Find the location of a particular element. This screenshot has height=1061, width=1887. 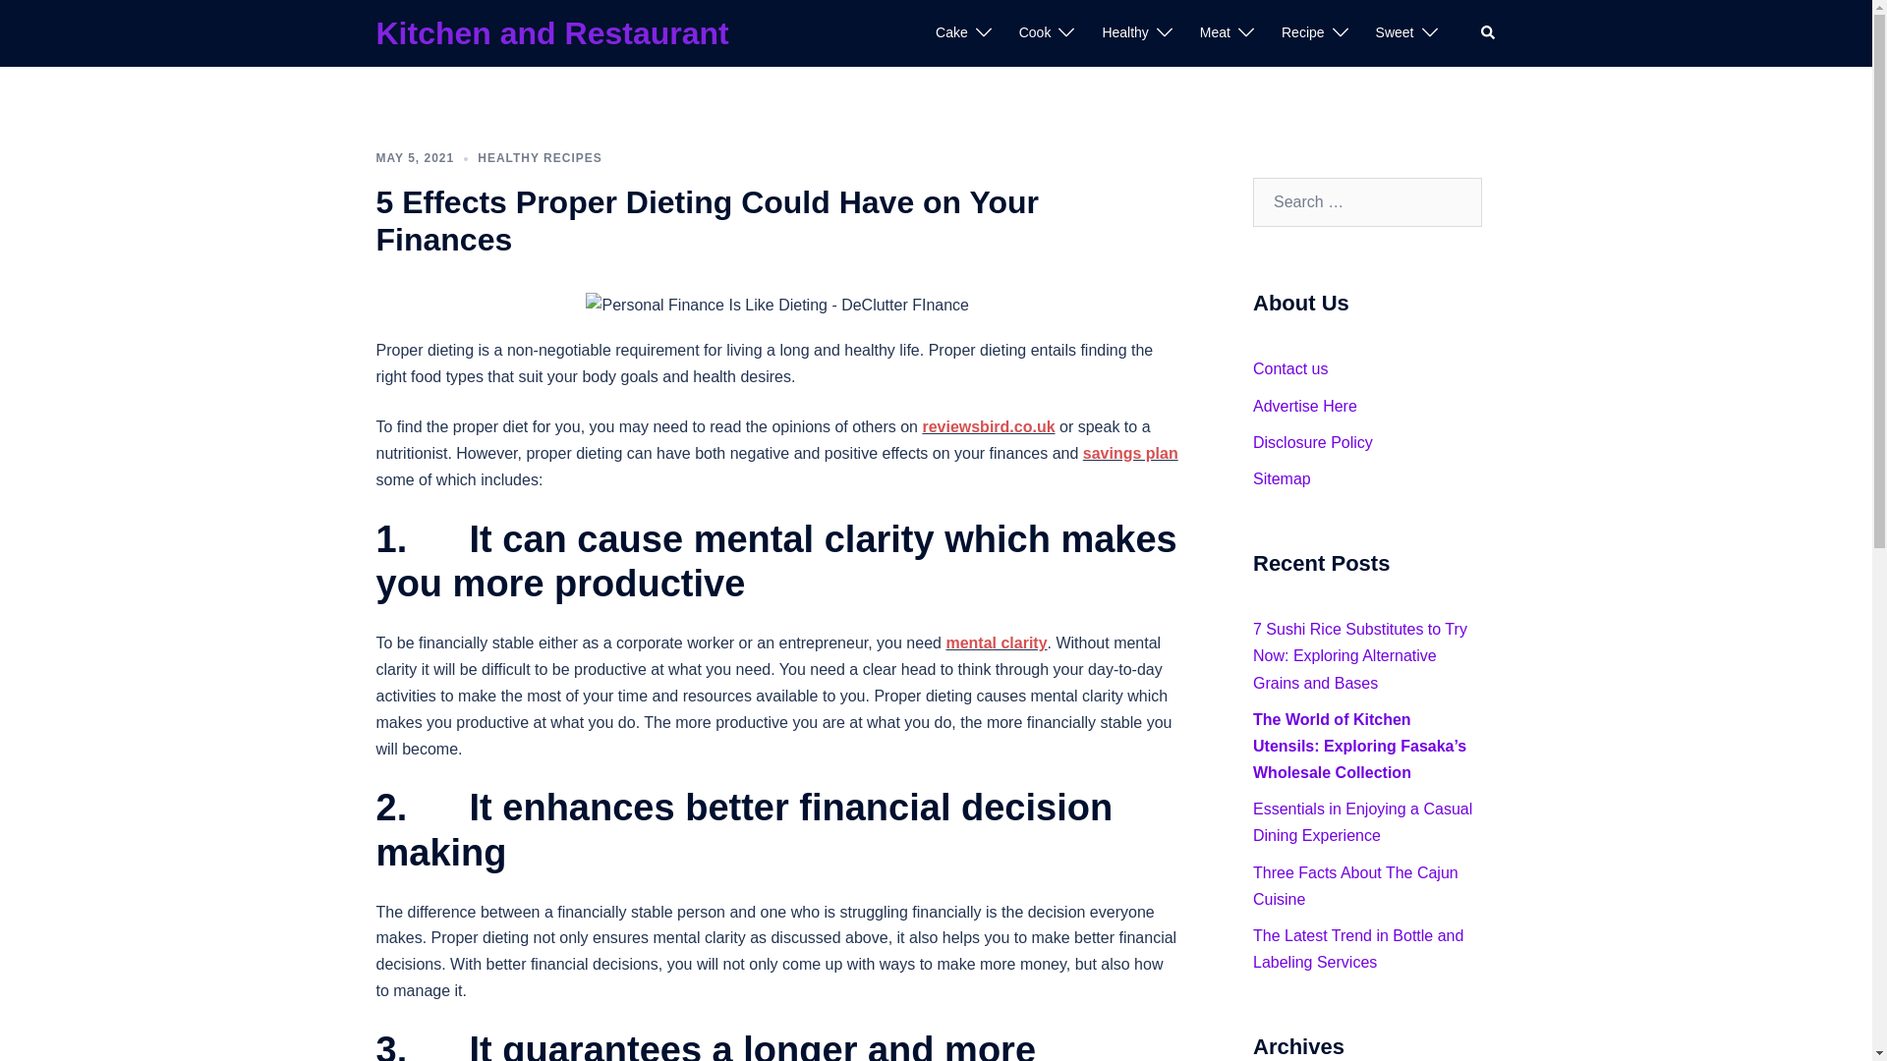

Healthy is located at coordinates (1124, 33).